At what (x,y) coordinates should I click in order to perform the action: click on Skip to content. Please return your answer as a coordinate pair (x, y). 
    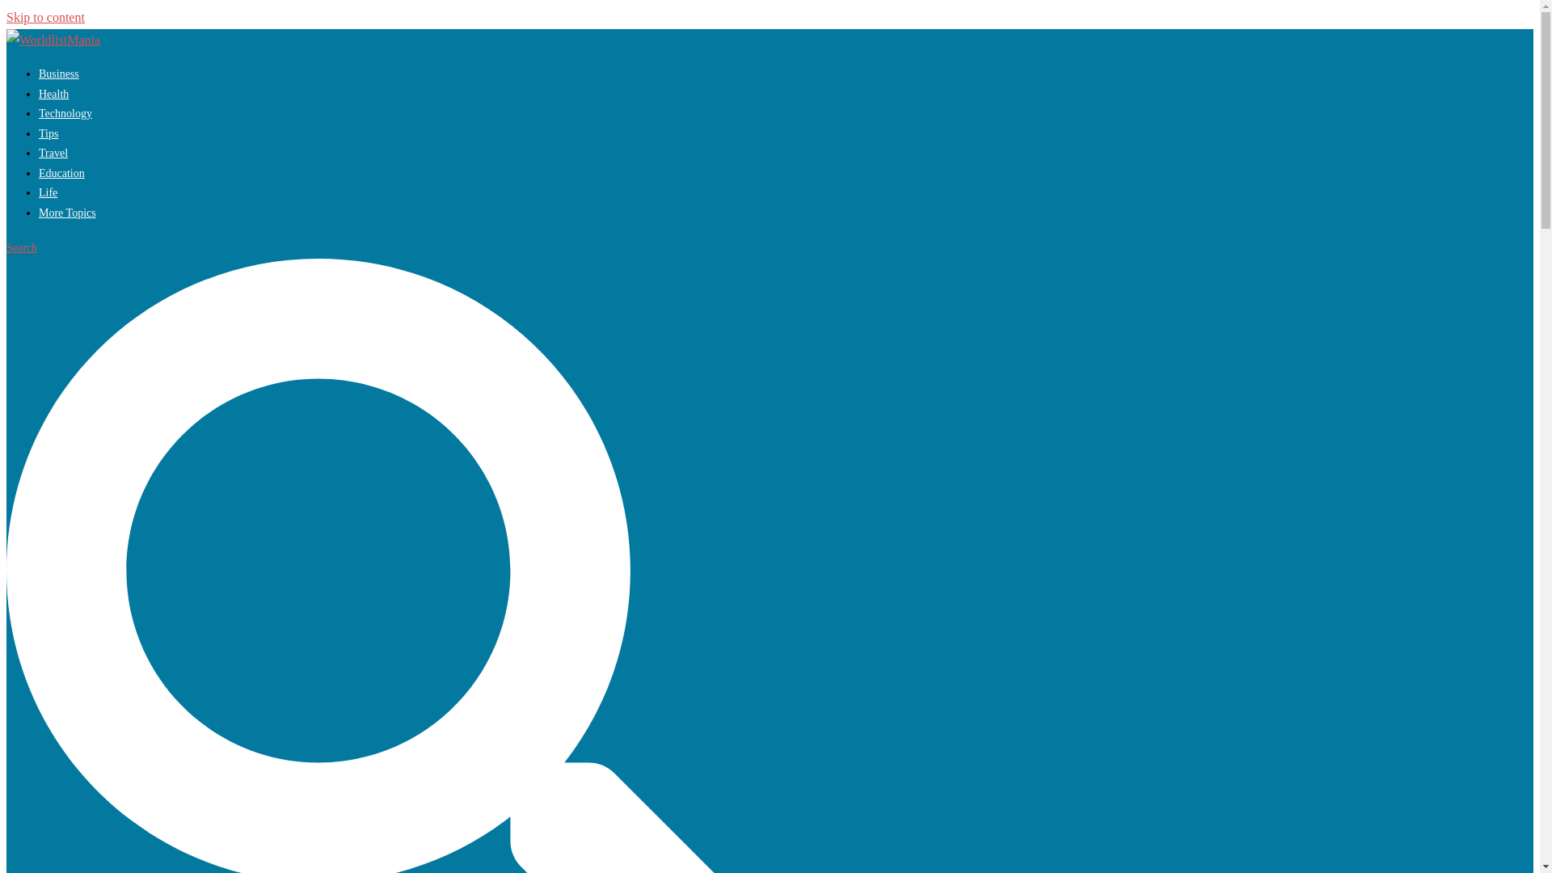
    Looking at the image, I should click on (45, 17).